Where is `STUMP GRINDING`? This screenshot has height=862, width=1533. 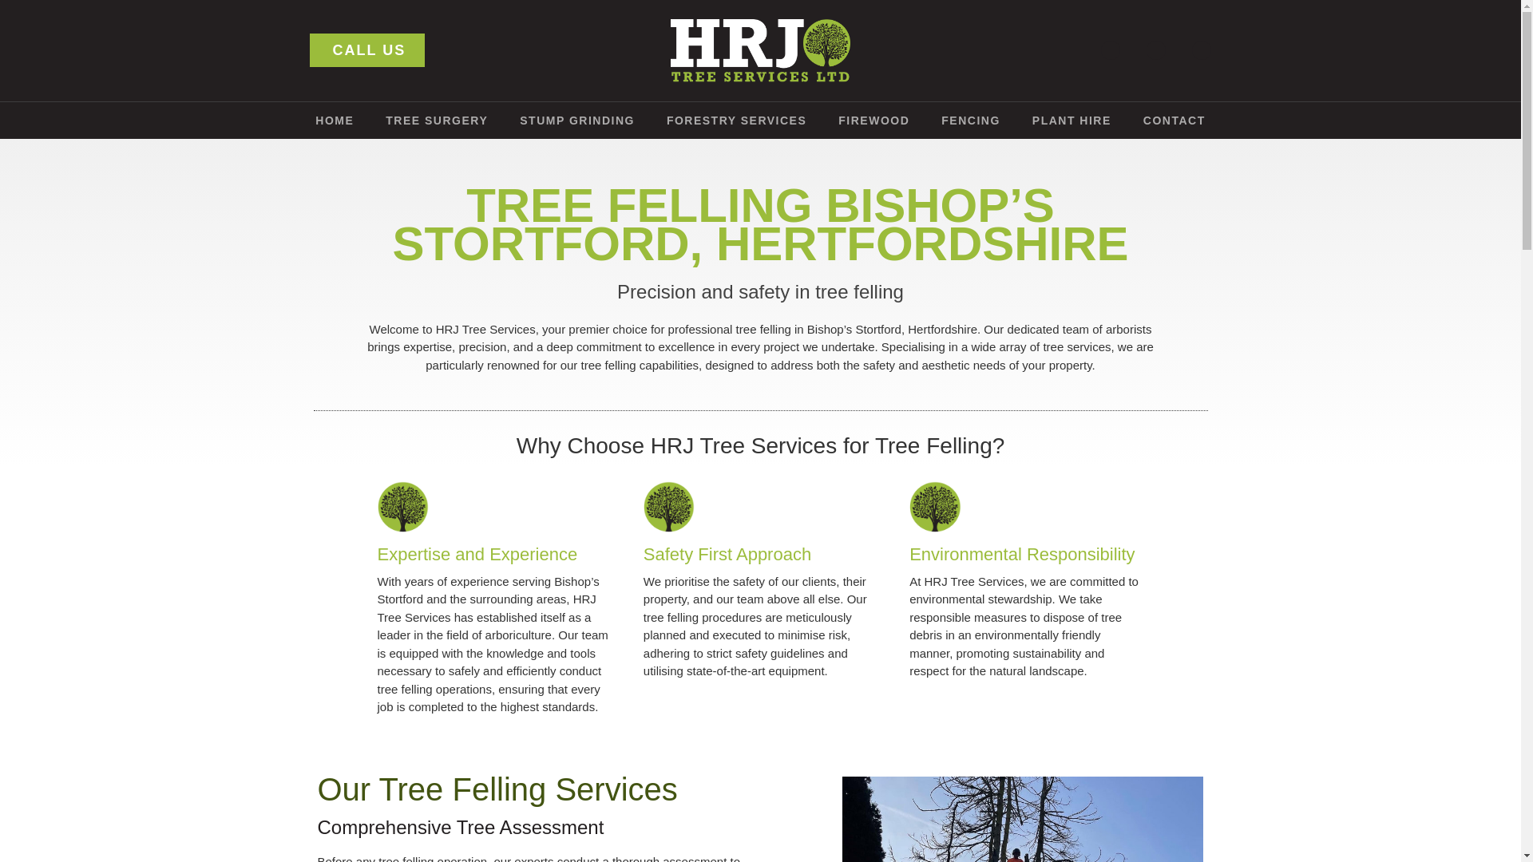
STUMP GRINDING is located at coordinates (576, 120).